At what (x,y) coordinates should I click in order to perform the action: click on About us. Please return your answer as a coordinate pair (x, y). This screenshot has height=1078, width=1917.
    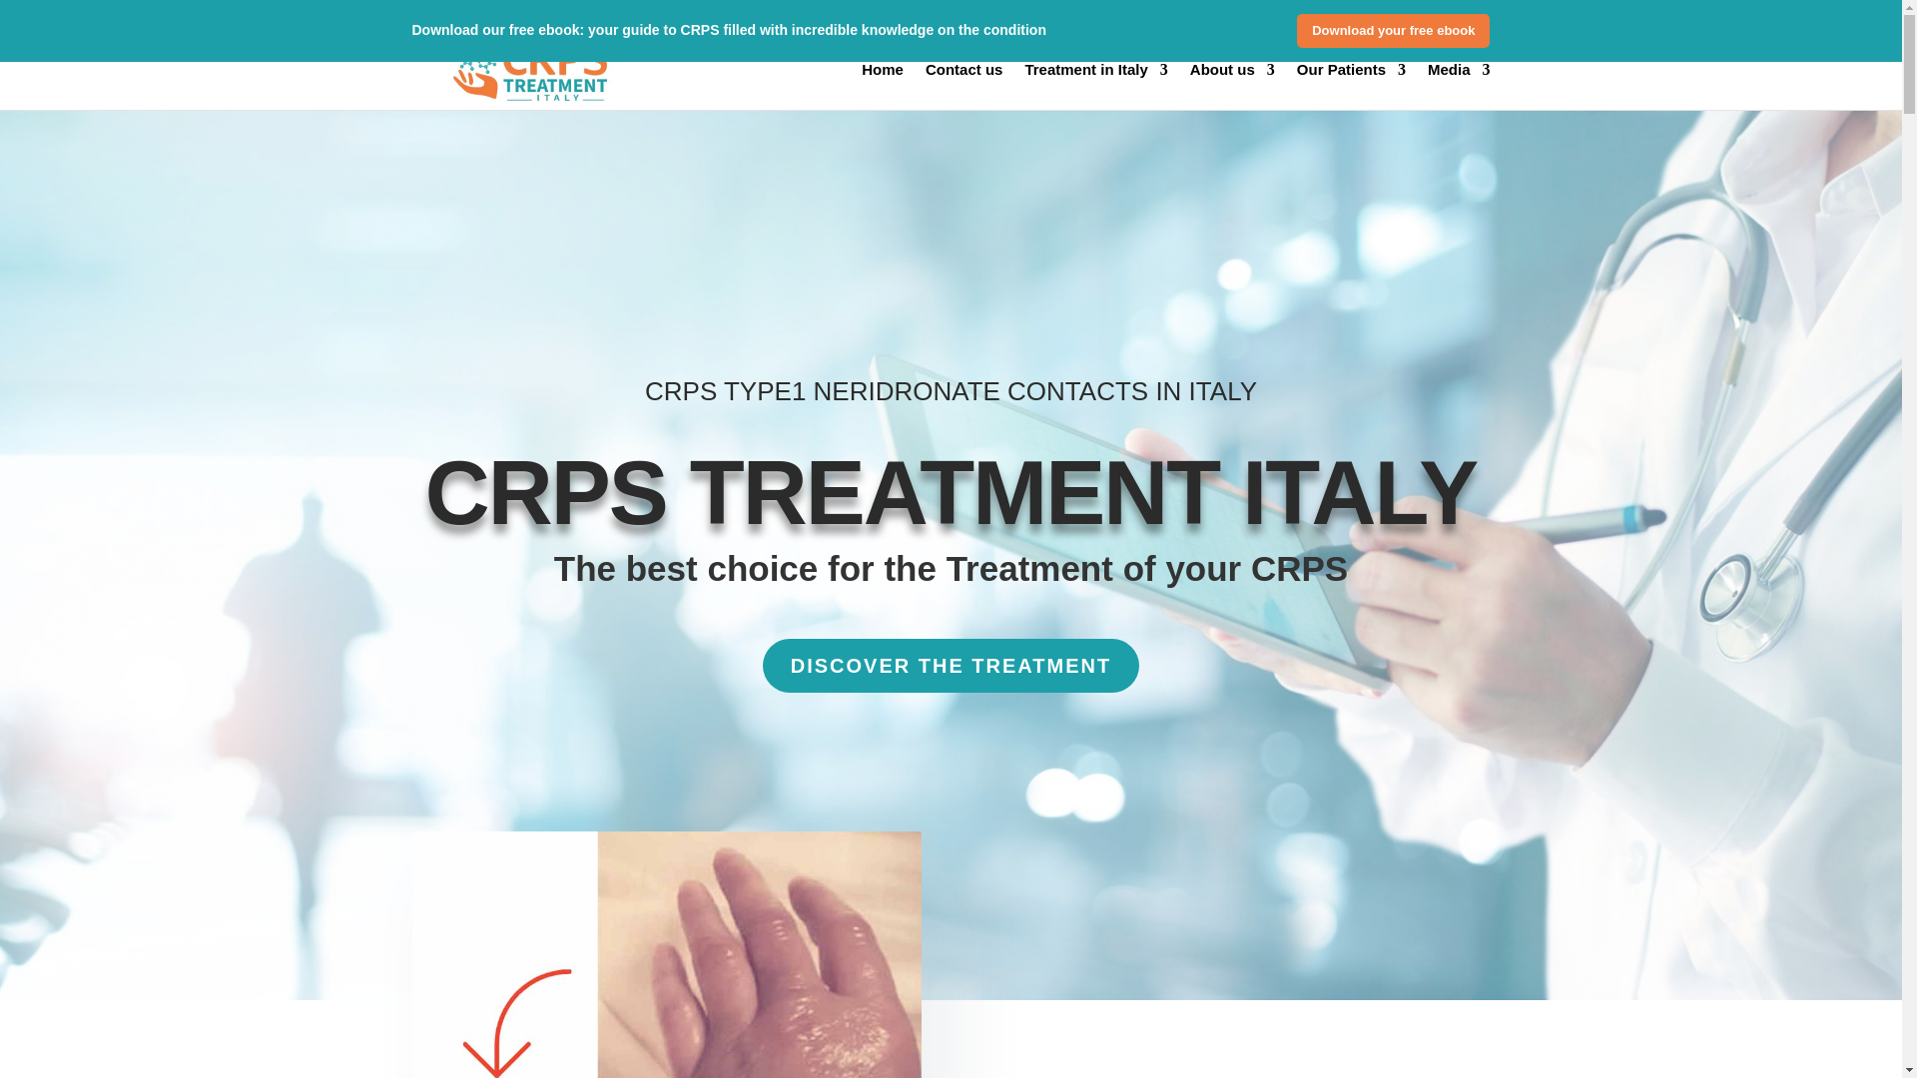
    Looking at the image, I should click on (1232, 86).